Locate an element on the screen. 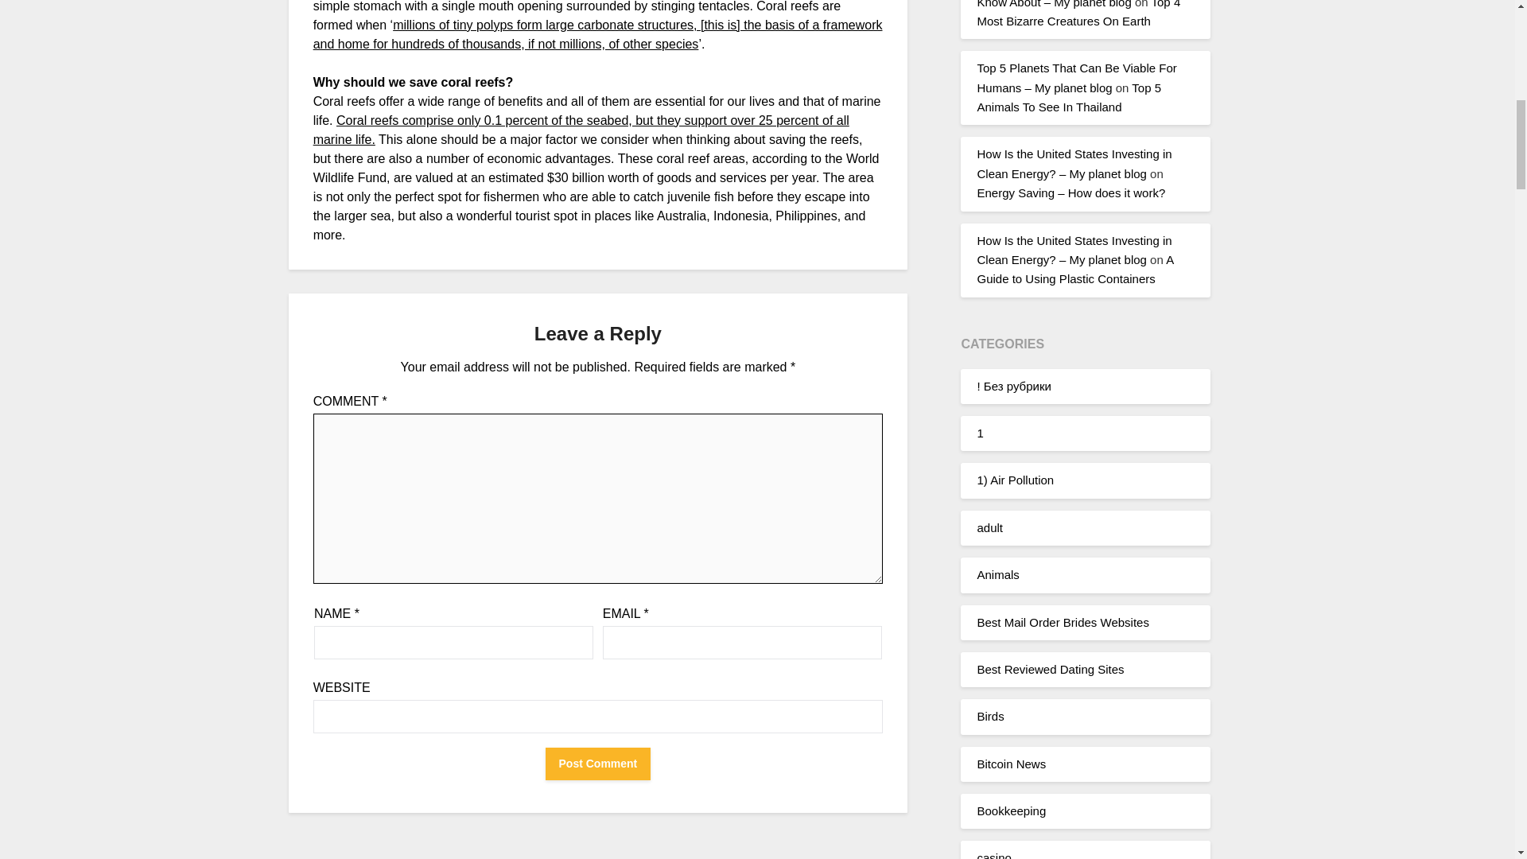 The image size is (1527, 859). Top 4 Most Bizarre Creatures On Earth is located at coordinates (1078, 14).